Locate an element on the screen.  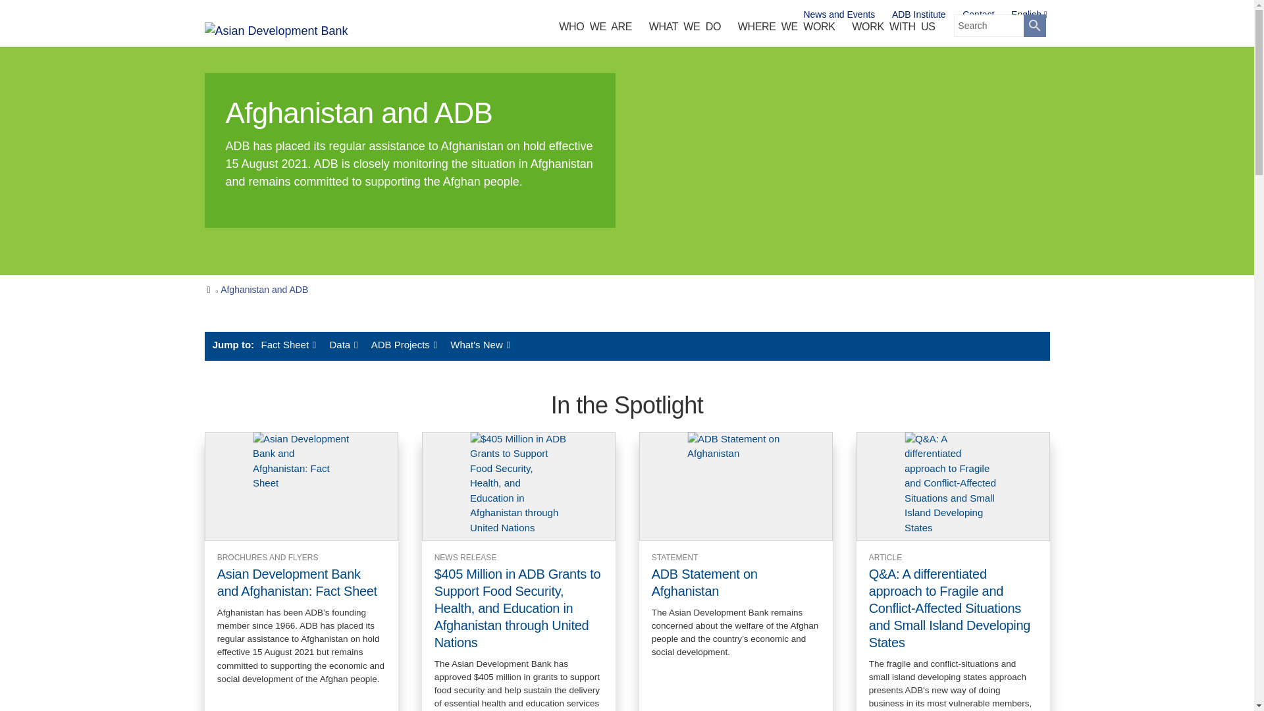
ADB Institute is located at coordinates (919, 14).